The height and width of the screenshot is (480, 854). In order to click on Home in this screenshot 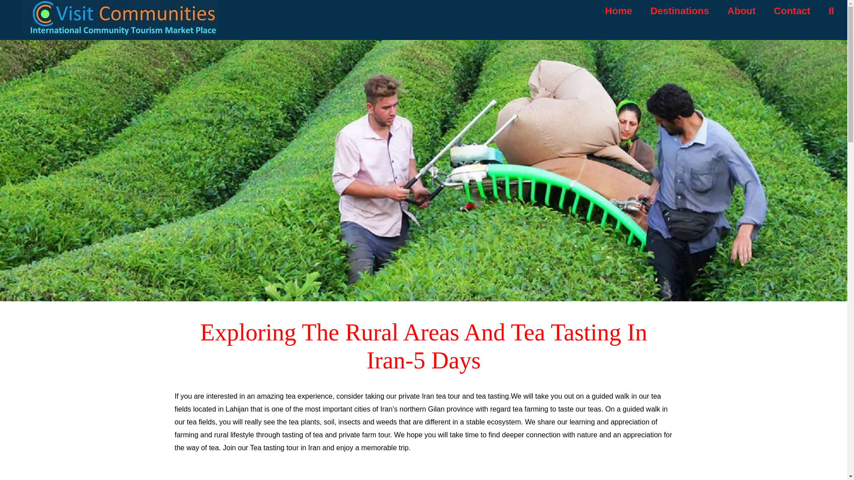, I will do `click(618, 11)`.